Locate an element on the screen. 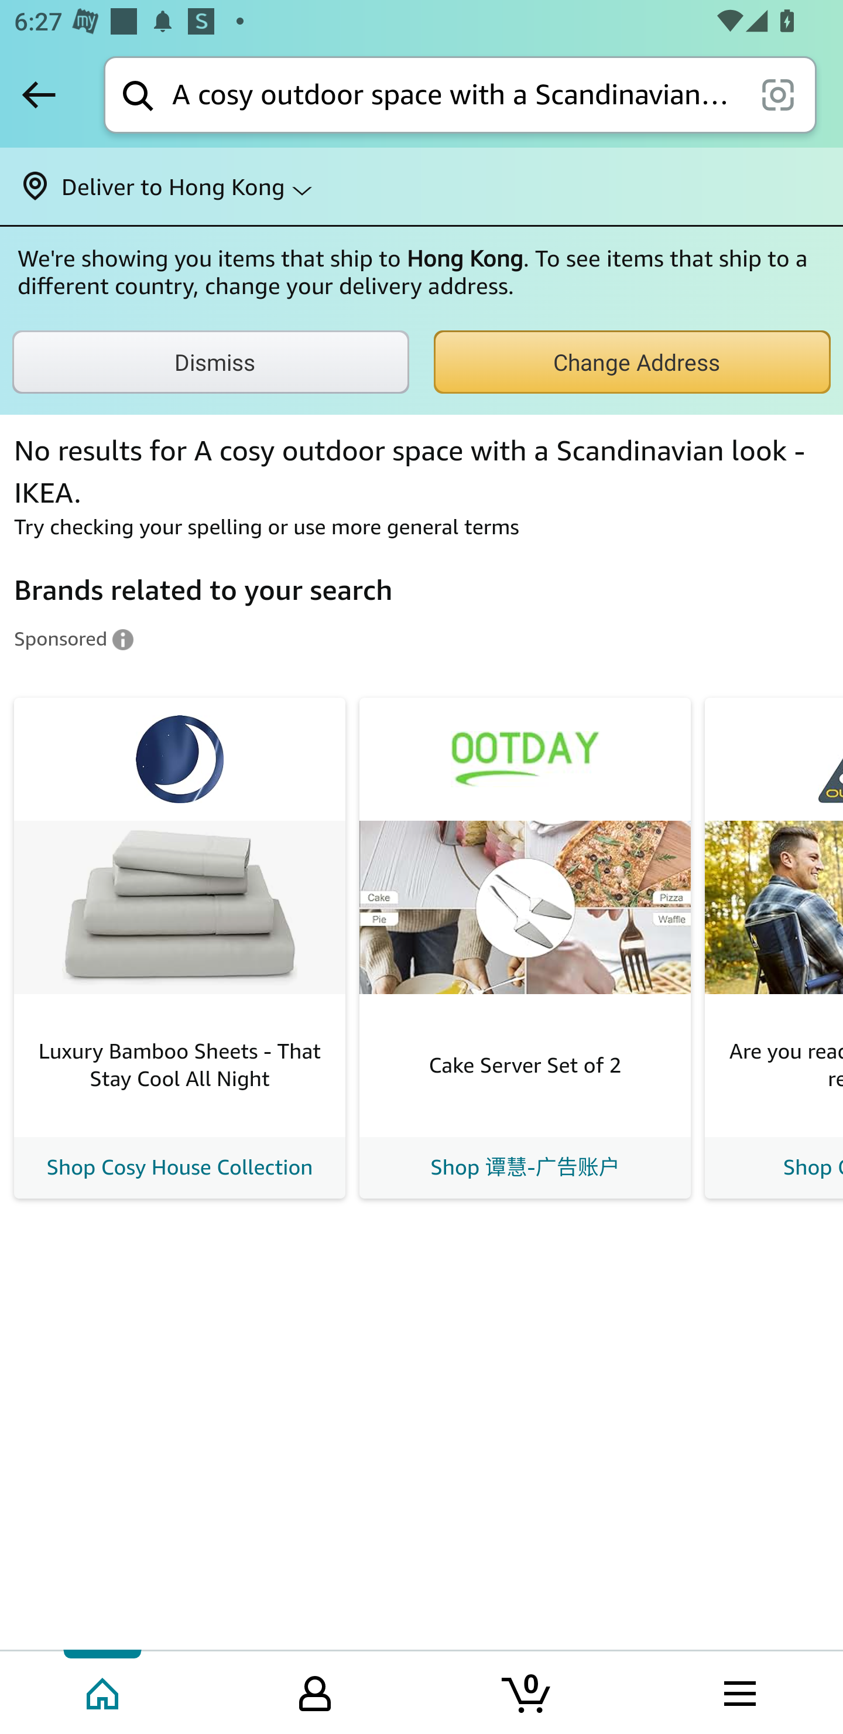 Image resolution: width=843 pixels, height=1734 pixels. Your Amazon.com Tab 2 of 4 is located at coordinates (315, 1691).